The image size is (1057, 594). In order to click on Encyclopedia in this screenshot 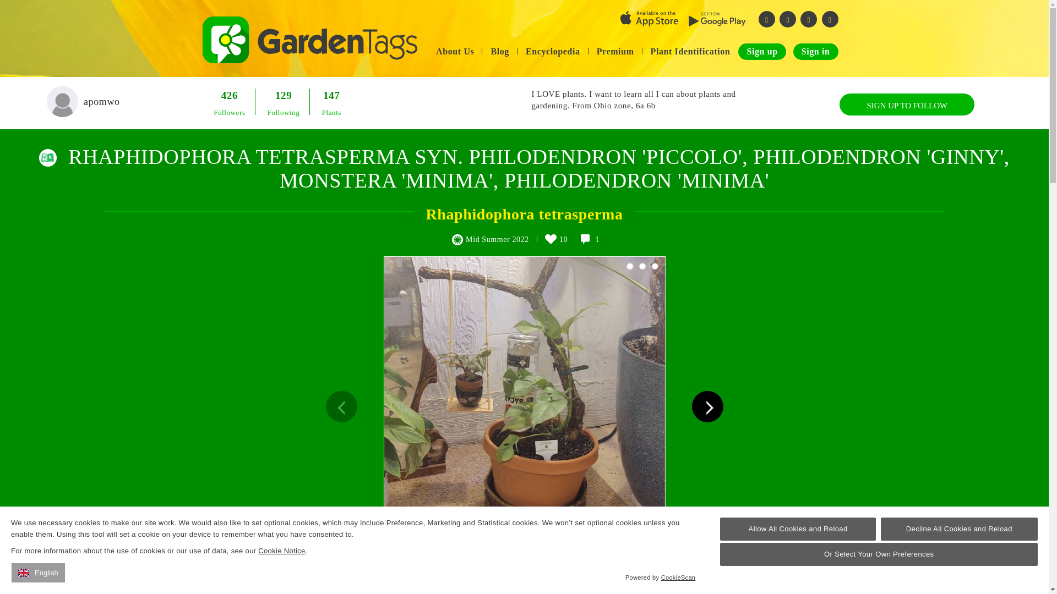, I will do `click(553, 52)`.